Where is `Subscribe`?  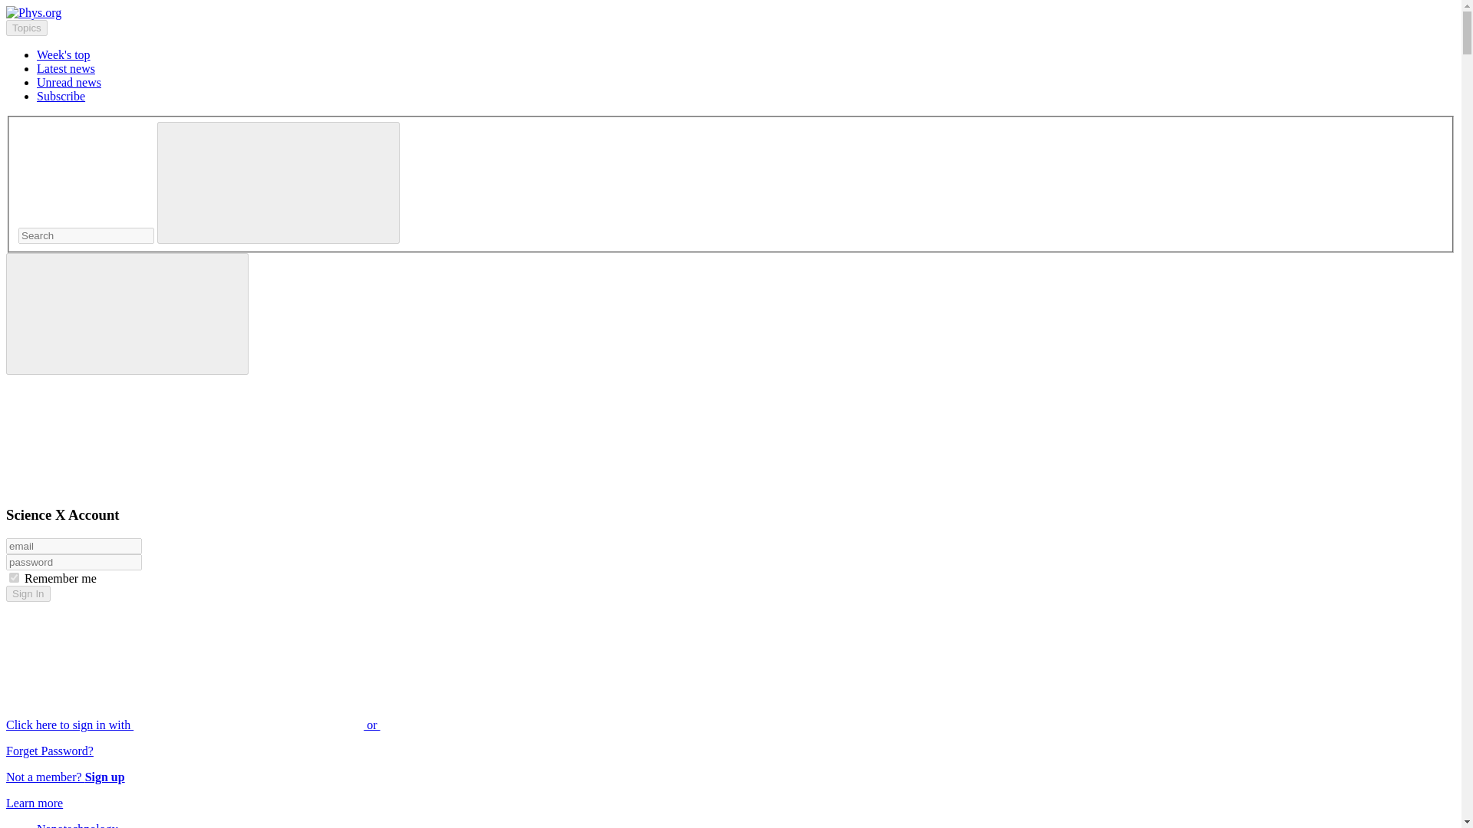 Subscribe is located at coordinates (61, 95).